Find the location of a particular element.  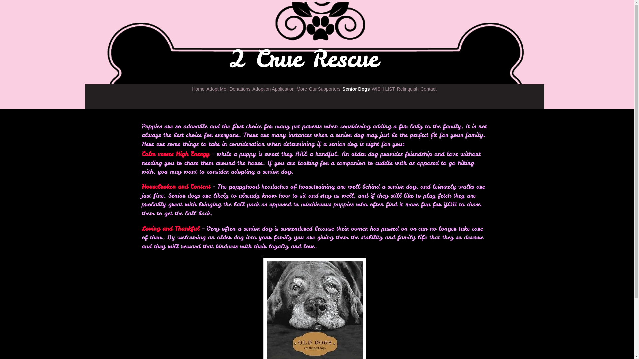

More is located at coordinates (302, 89).